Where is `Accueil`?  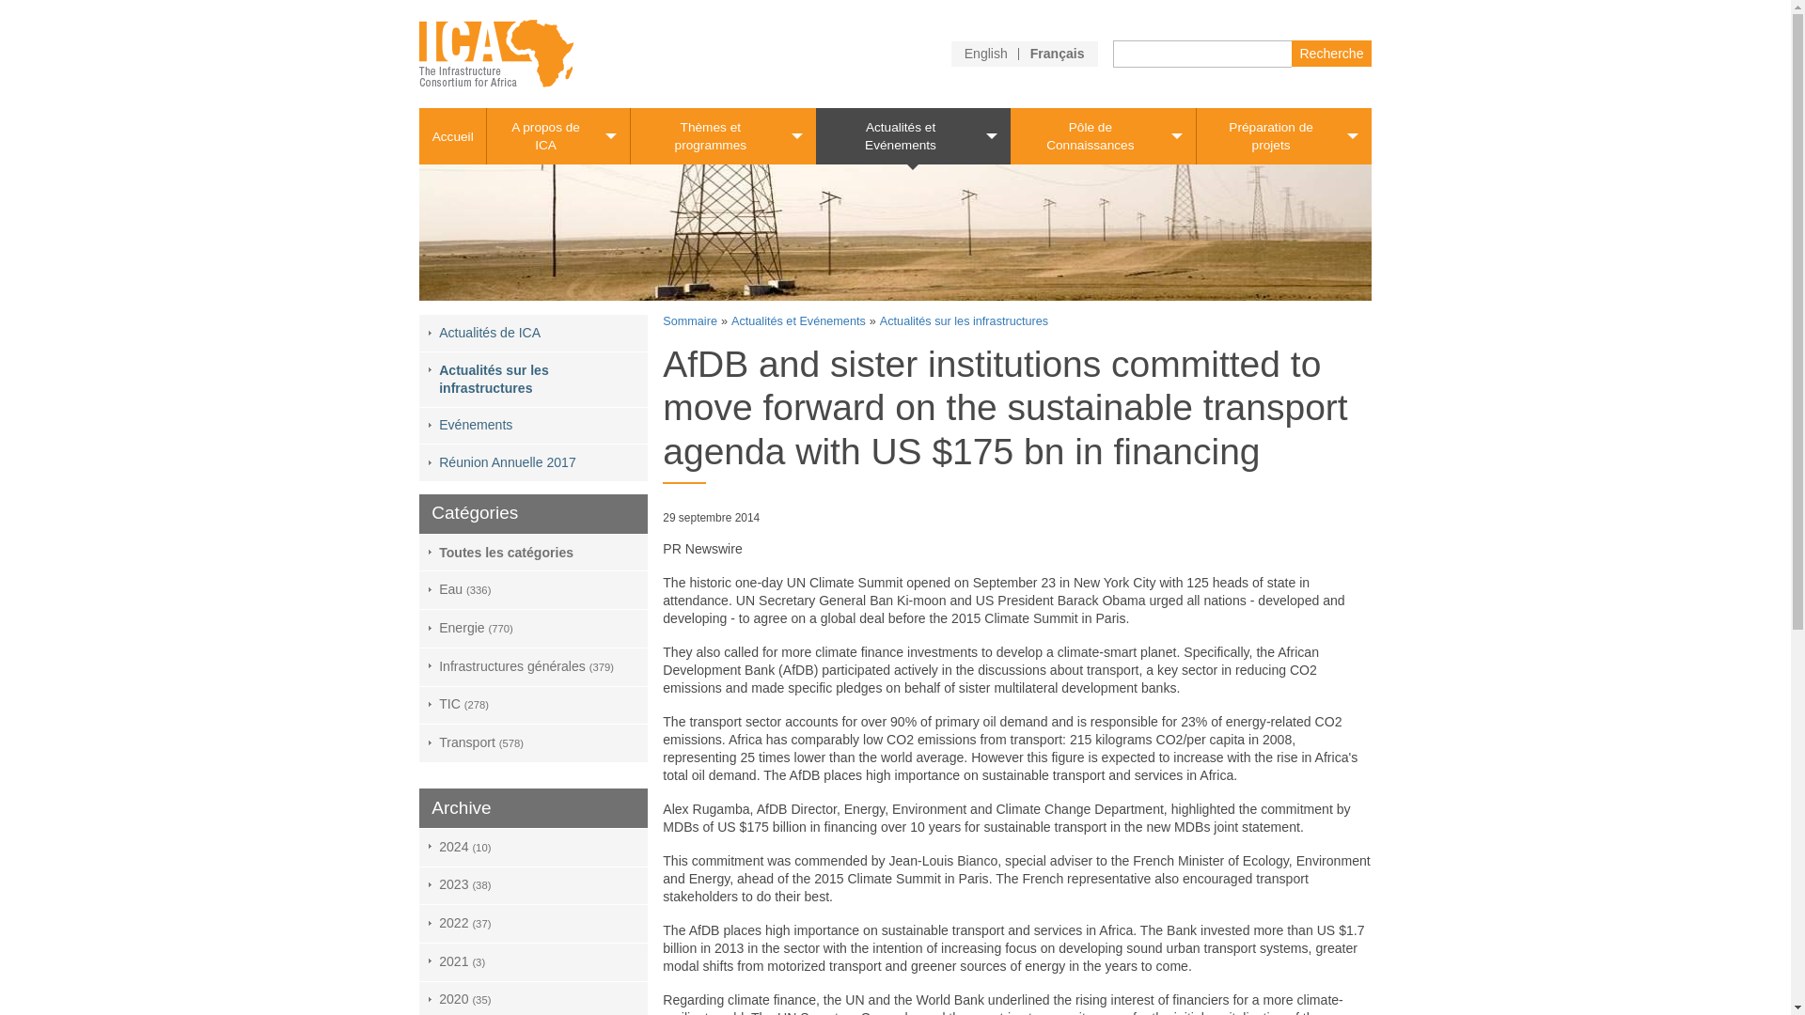 Accueil is located at coordinates (451, 137).